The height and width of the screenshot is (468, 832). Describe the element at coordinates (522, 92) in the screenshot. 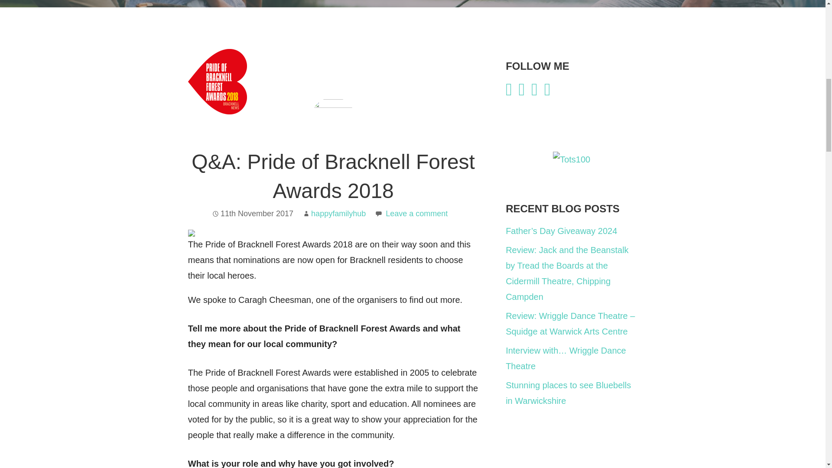

I see `Visit Happy Family Hub on Instagram` at that location.